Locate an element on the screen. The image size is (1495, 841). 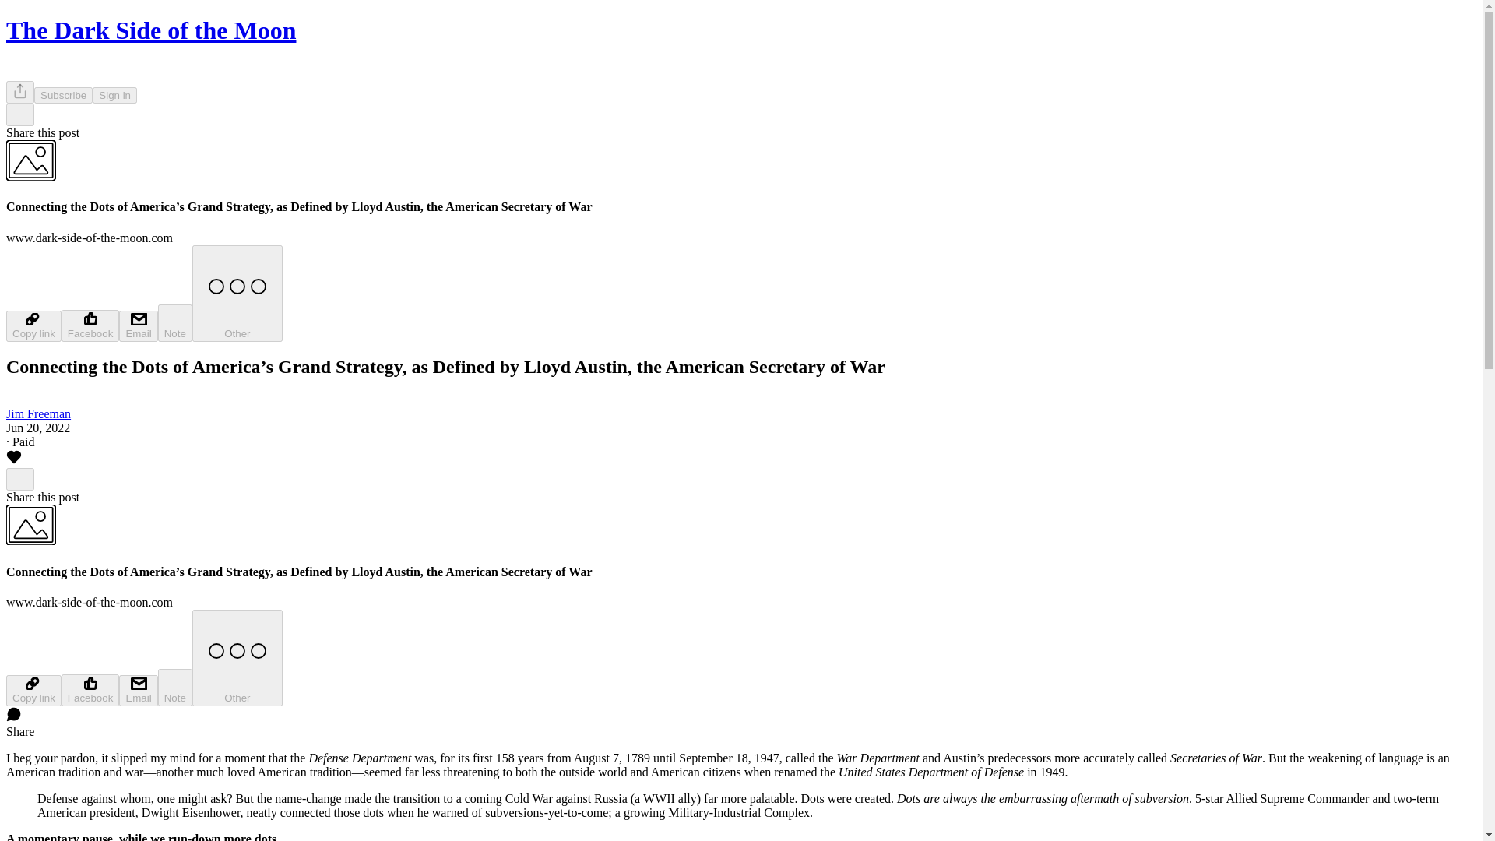
Facebook is located at coordinates (90, 690).